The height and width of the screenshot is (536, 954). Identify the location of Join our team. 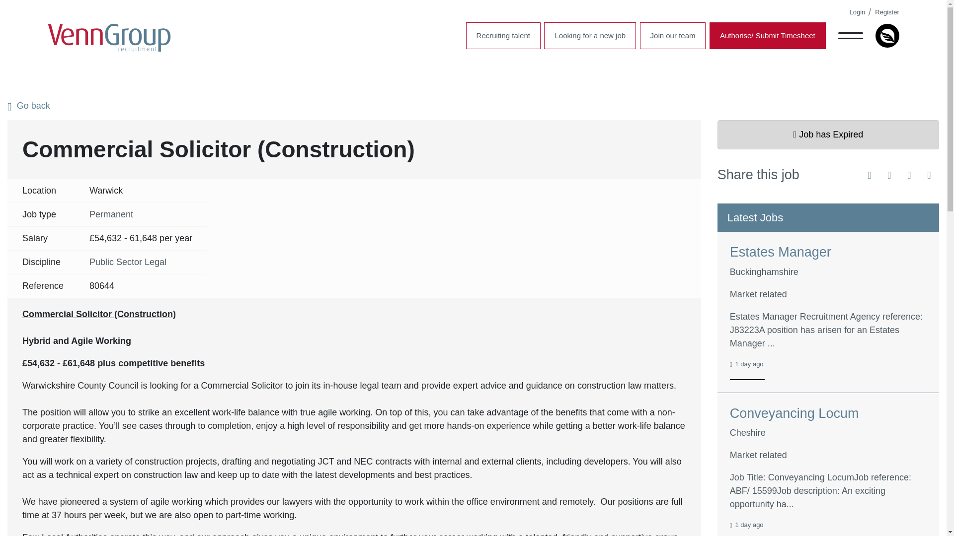
(673, 36).